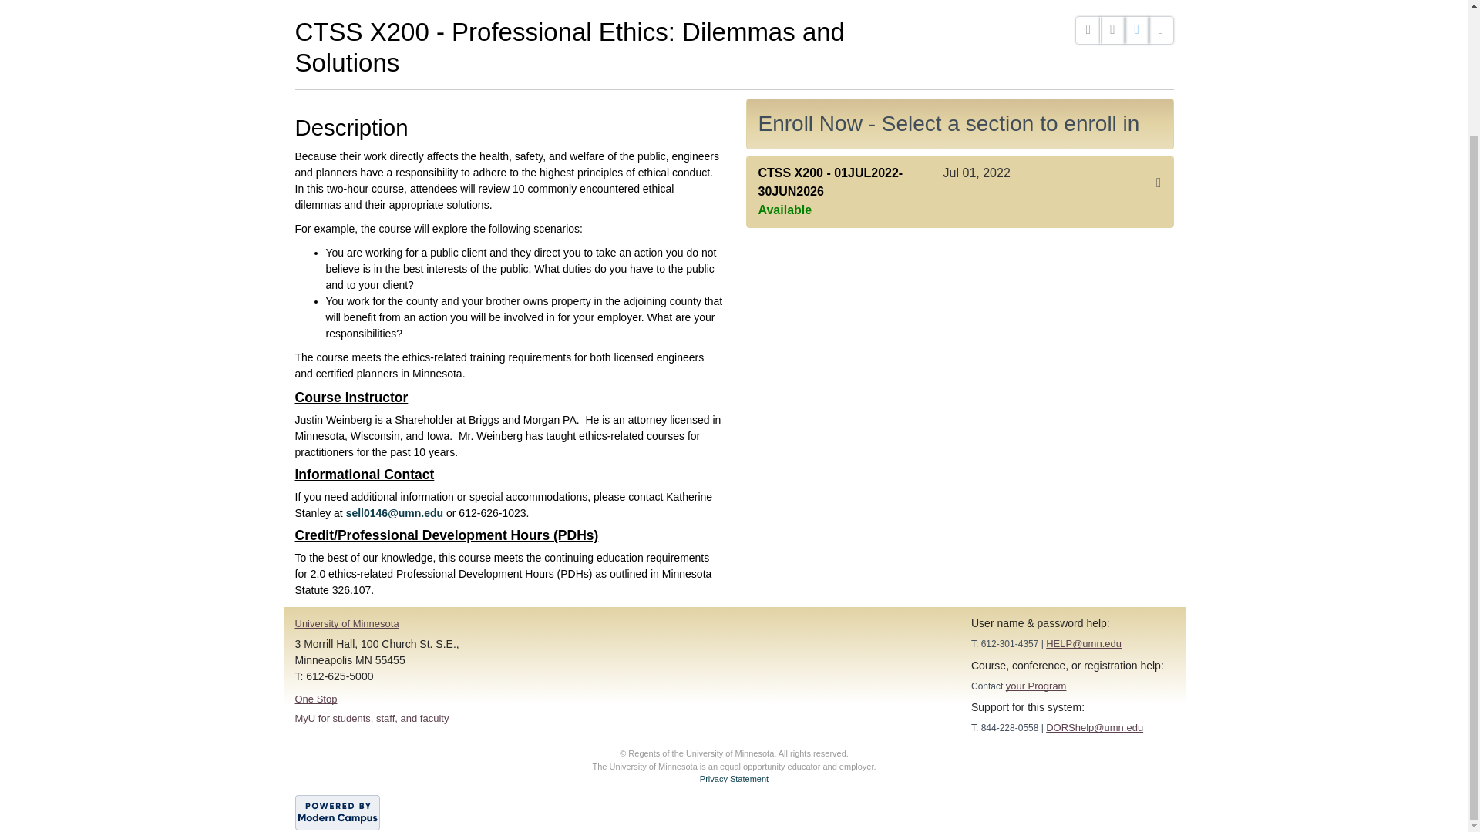  What do you see at coordinates (435, 2) in the screenshot?
I see `Search Again` at bounding box center [435, 2].